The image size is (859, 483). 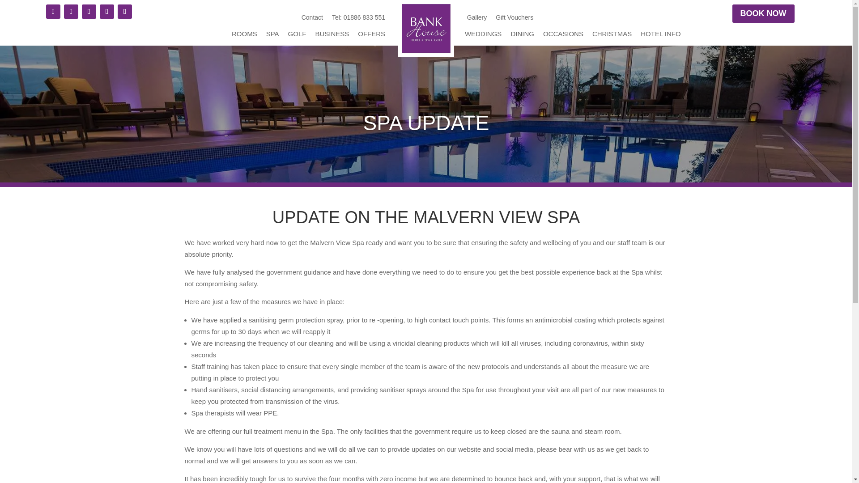 I want to click on Follow on Pinterest, so click(x=106, y=12).